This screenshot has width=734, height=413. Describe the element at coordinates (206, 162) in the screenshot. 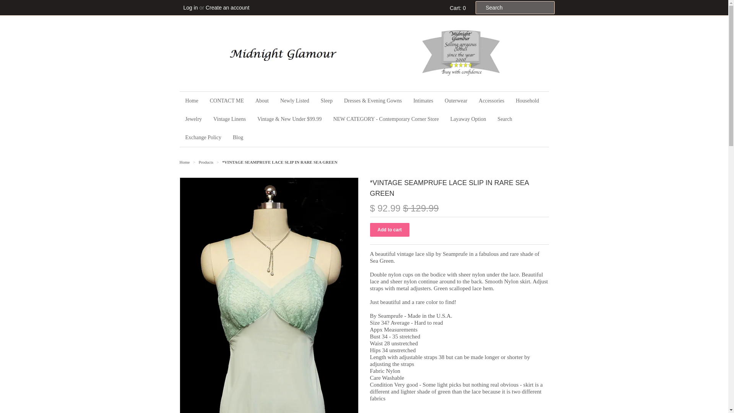

I see `All Products` at that location.